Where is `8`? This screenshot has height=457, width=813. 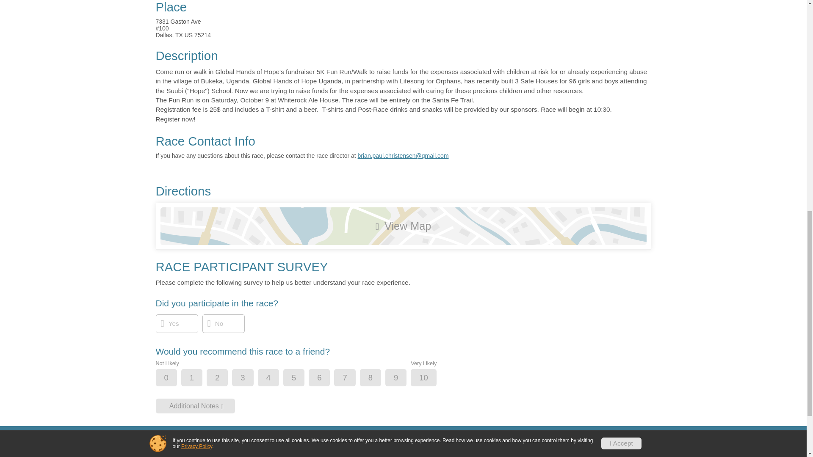
8 is located at coordinates (378, 377).